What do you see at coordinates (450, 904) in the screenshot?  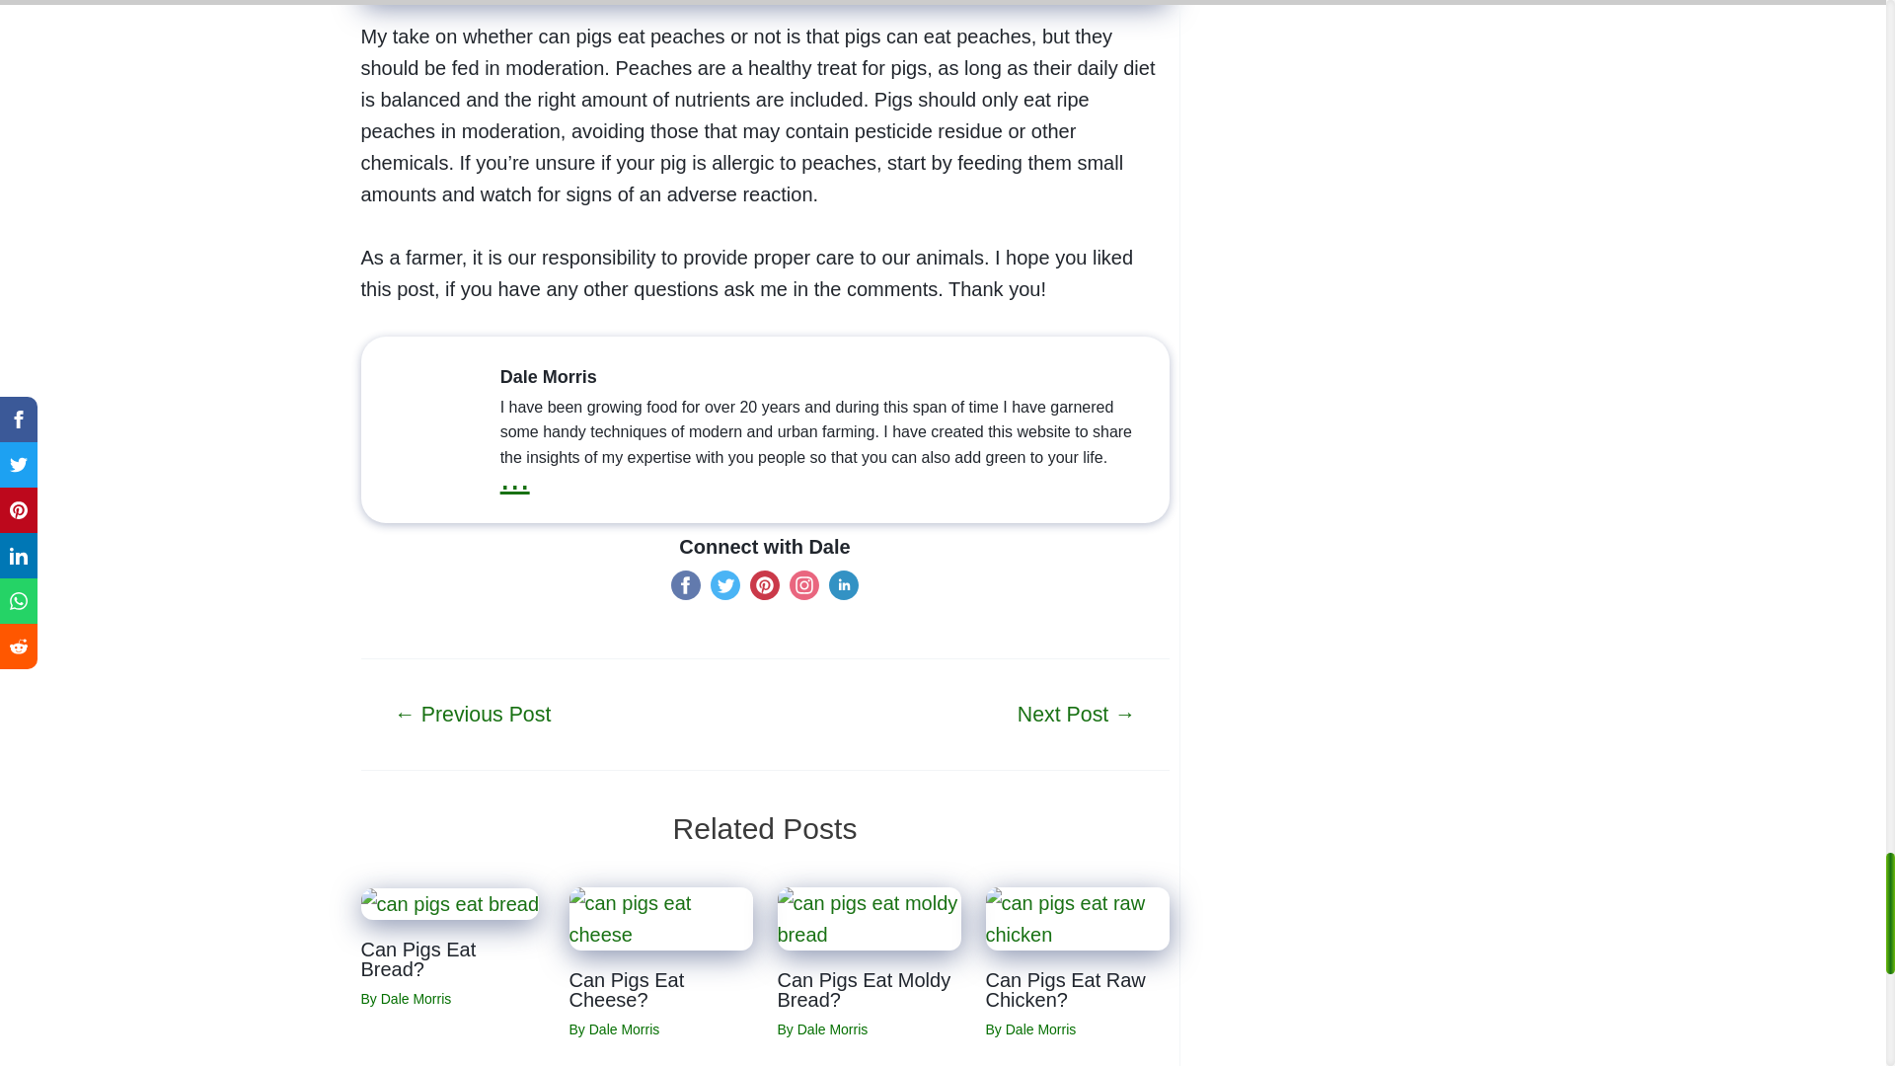 I see `Can Pigs Eat Bread?` at bounding box center [450, 904].